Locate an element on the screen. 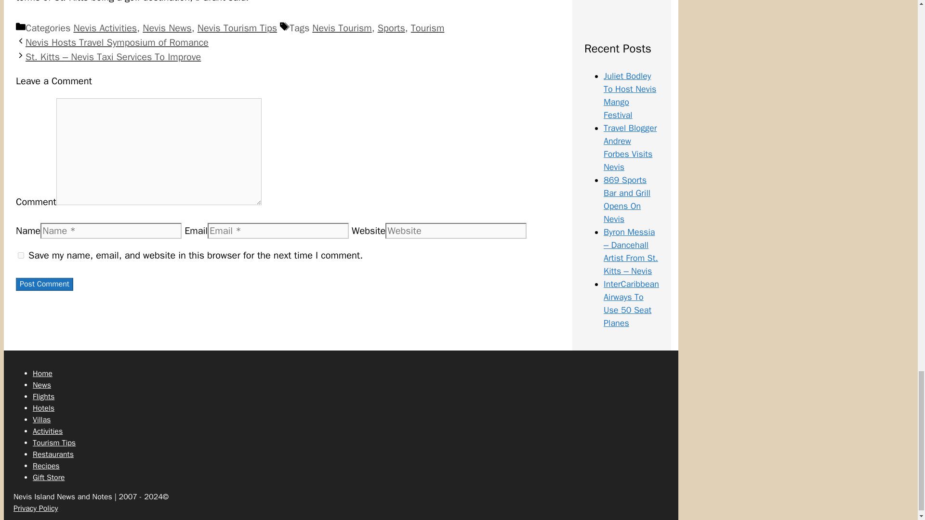  Nevis Activities is located at coordinates (105, 28).